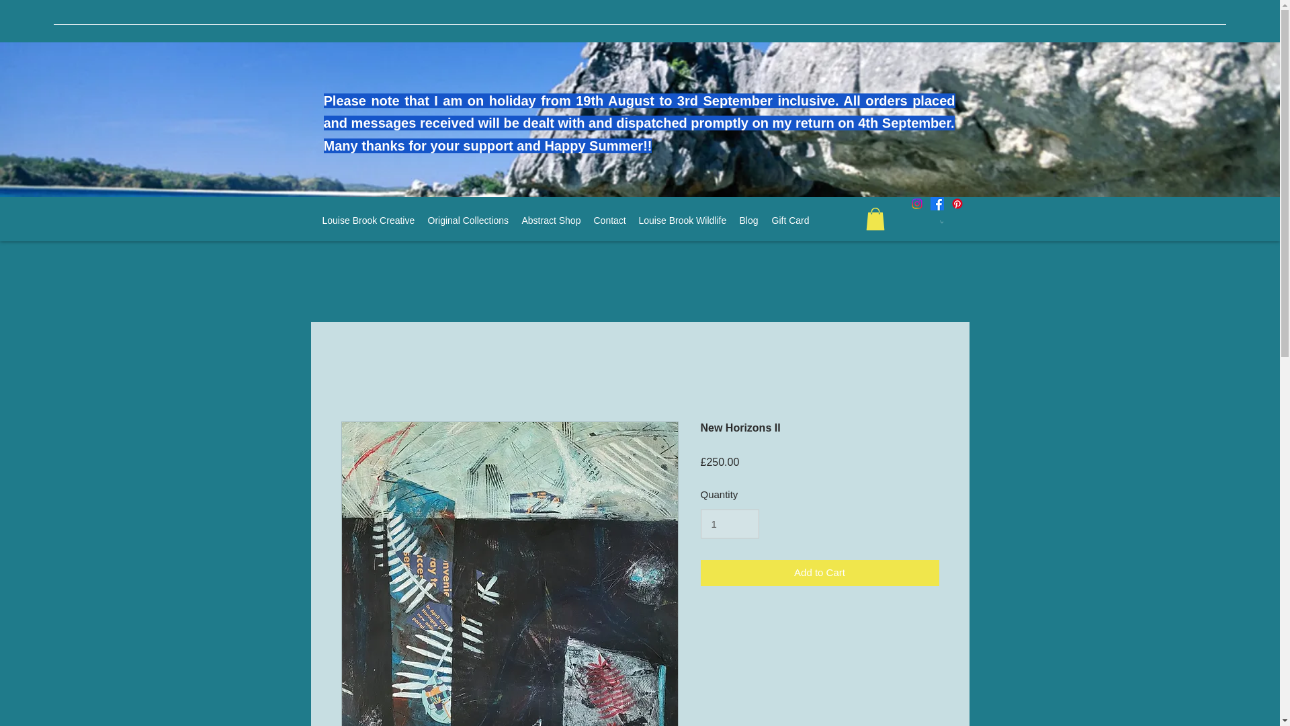  What do you see at coordinates (748, 220) in the screenshot?
I see `Blog` at bounding box center [748, 220].